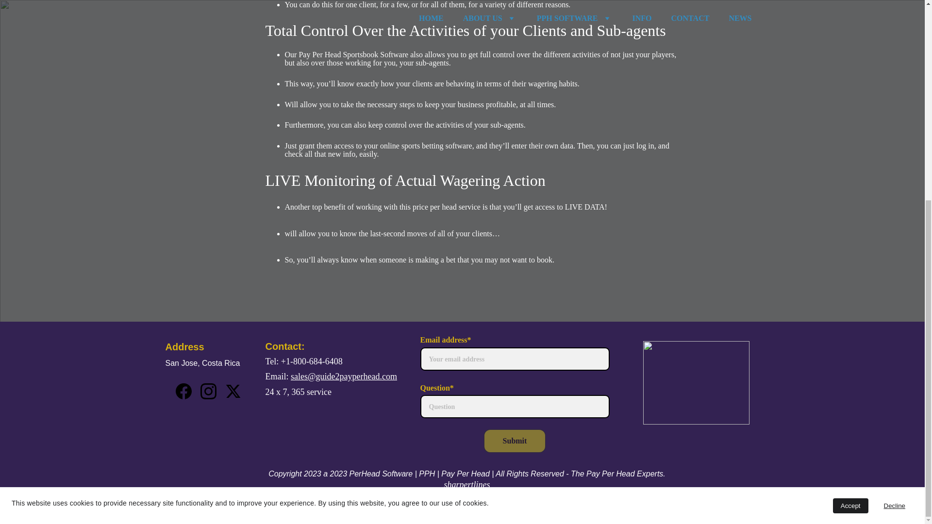 The width and height of the screenshot is (932, 524). I want to click on Go to Twitter page, so click(233, 391).